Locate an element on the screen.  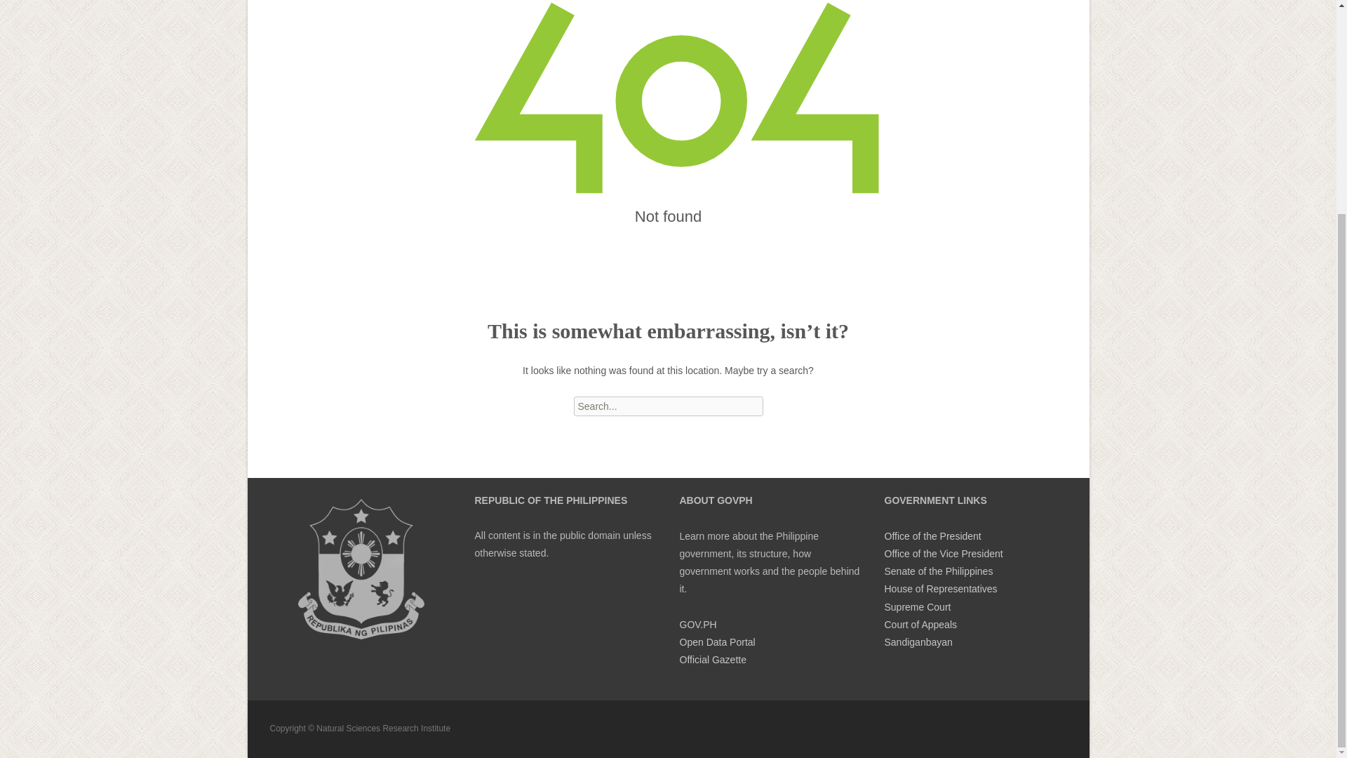
Sandiganbayan is located at coordinates (918, 642).